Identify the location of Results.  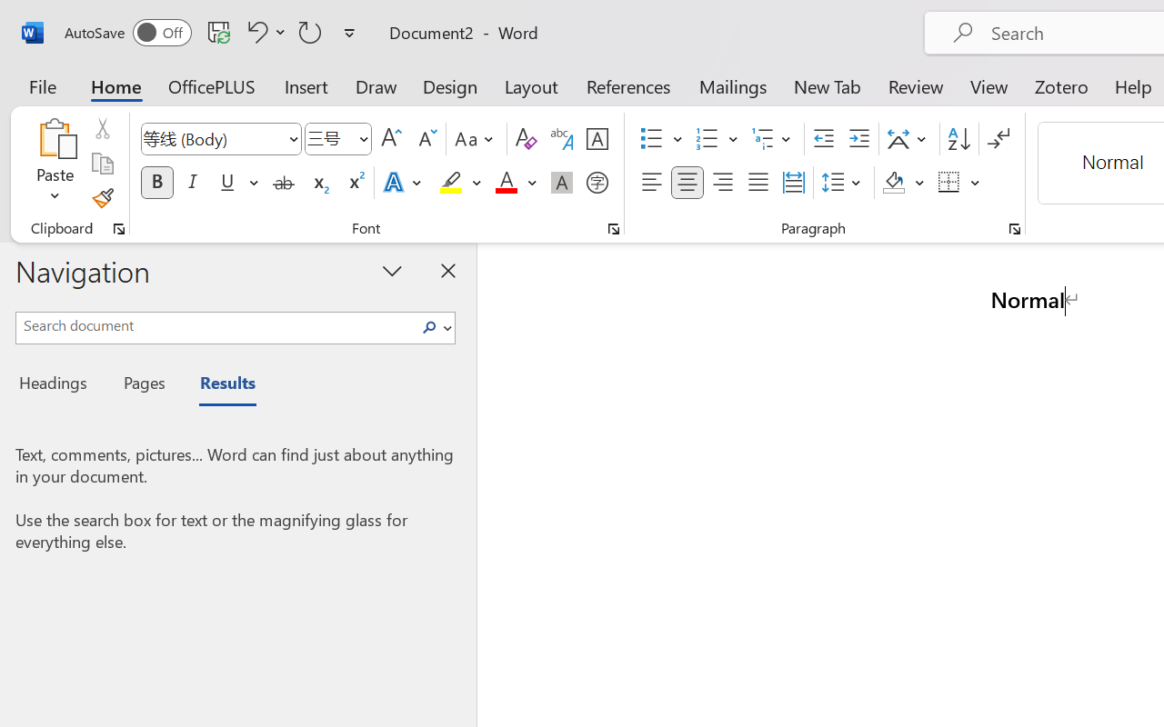
(218, 385).